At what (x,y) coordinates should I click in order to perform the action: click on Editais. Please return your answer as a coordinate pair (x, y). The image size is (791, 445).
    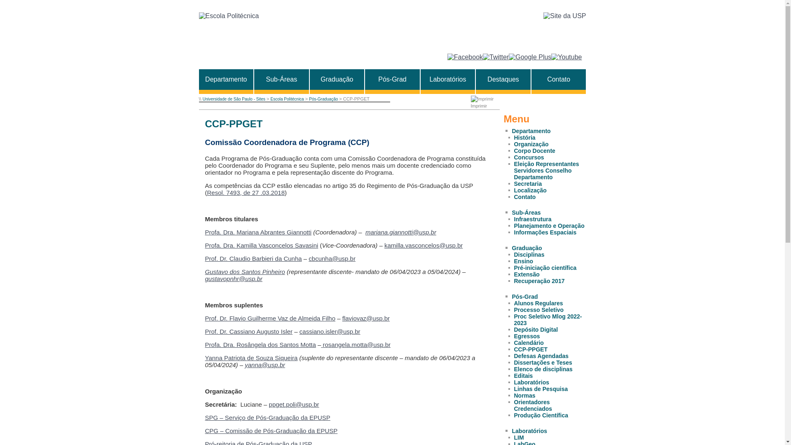
    Looking at the image, I should click on (524, 376).